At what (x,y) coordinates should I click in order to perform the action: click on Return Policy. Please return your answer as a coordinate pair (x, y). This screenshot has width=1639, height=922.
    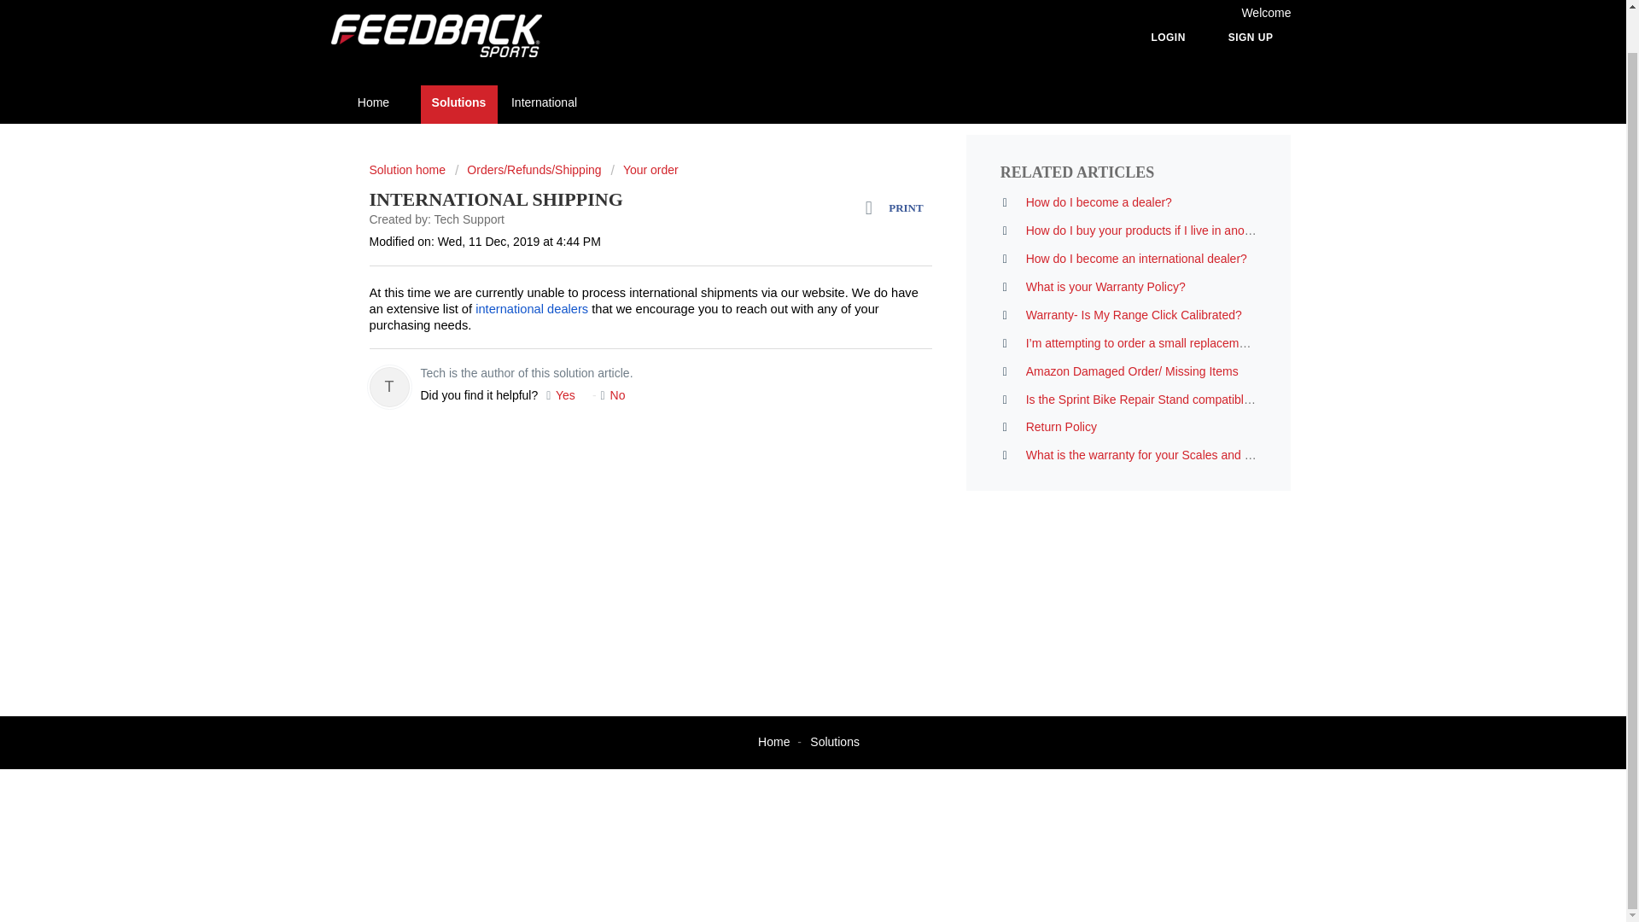
    Looking at the image, I should click on (1060, 427).